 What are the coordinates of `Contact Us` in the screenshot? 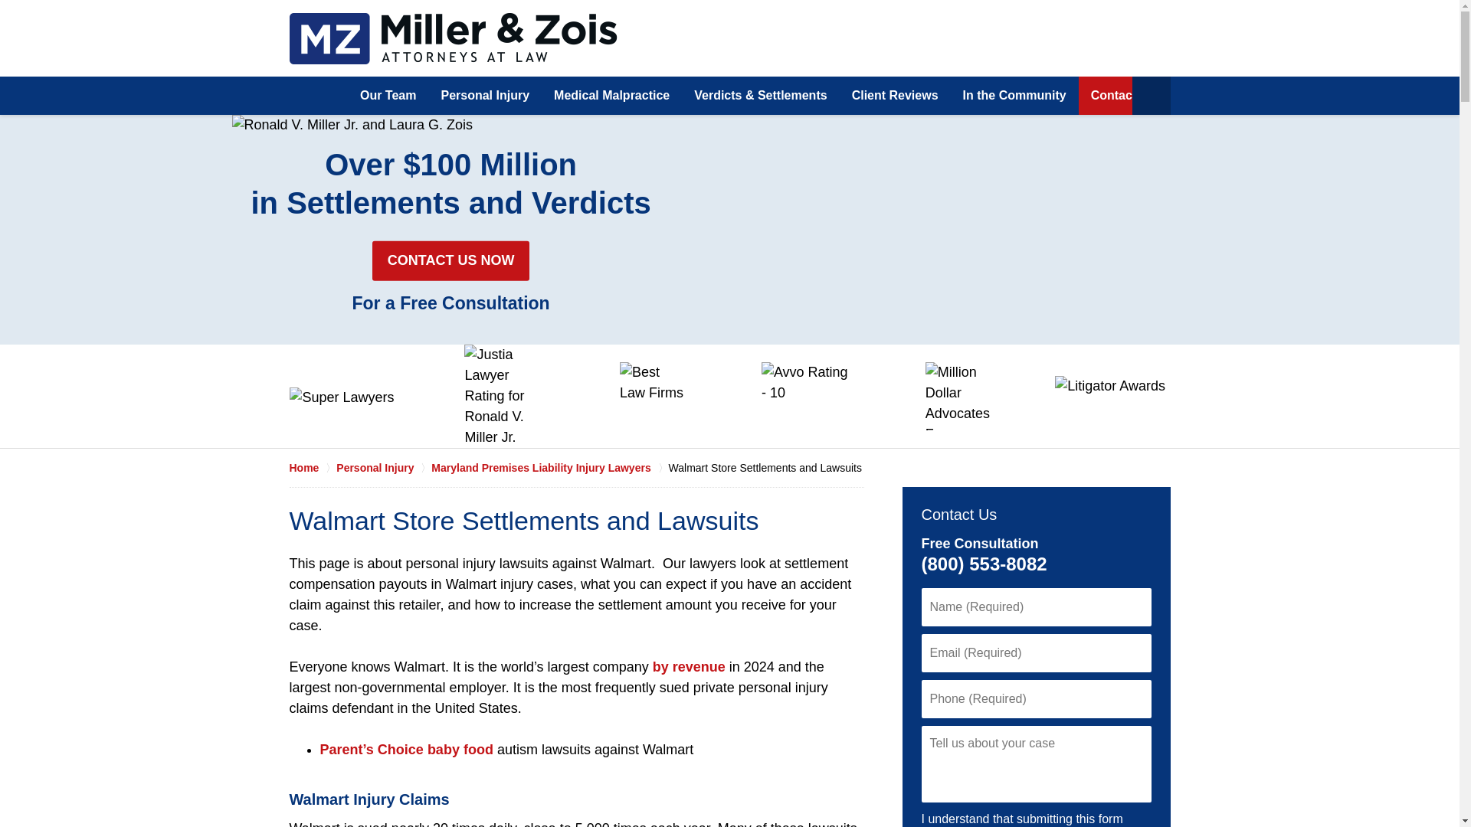 It's located at (1123, 96).